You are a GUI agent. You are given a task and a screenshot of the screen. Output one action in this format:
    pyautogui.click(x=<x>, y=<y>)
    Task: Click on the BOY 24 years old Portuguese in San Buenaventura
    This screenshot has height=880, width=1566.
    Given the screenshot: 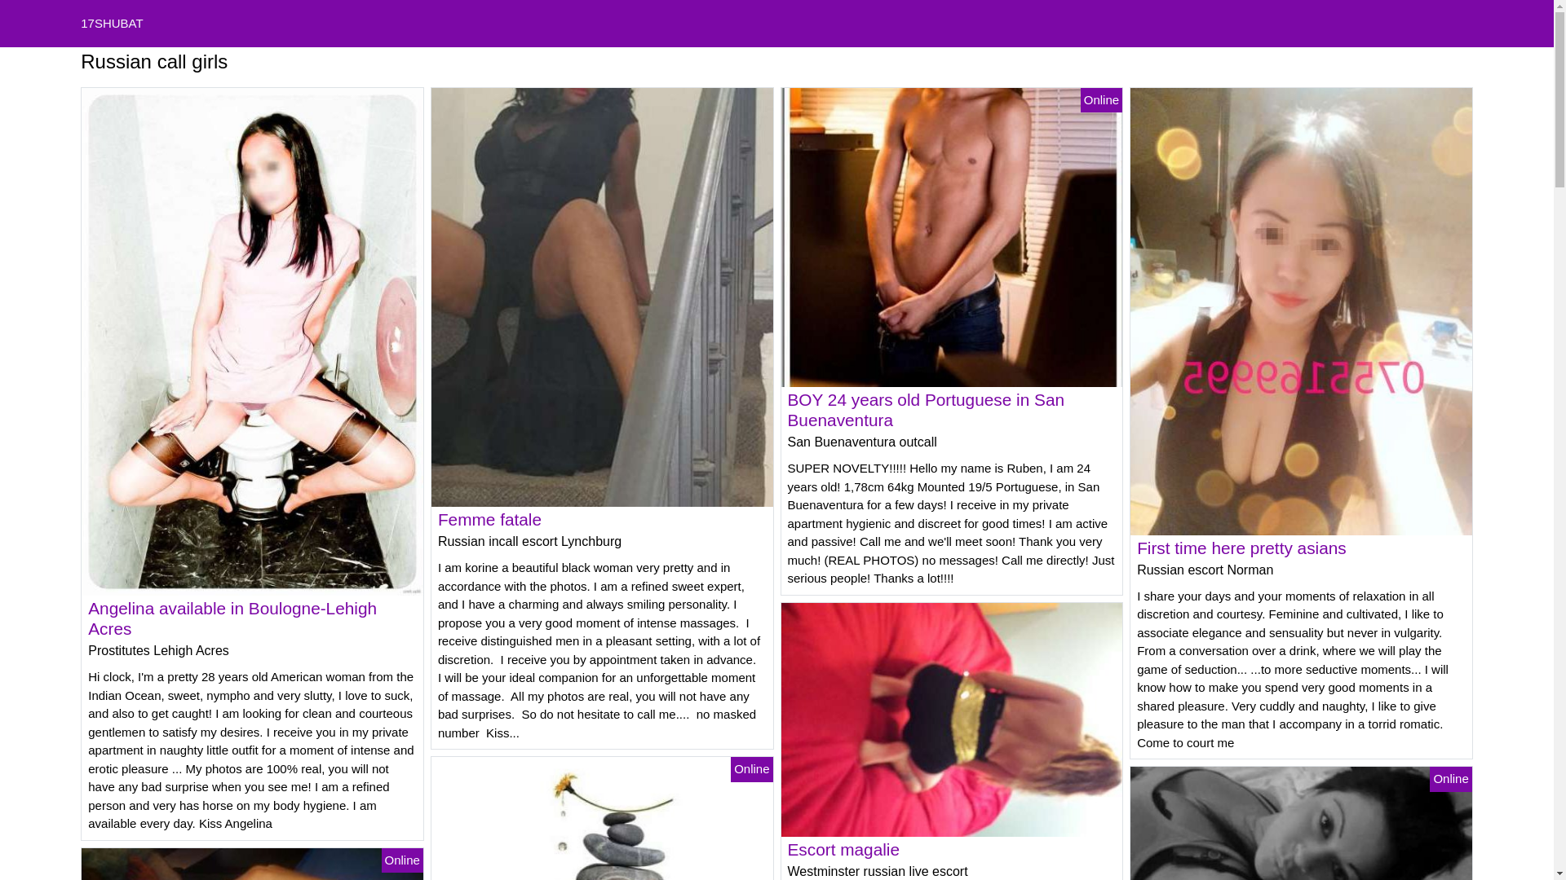 What is the action you would take?
    pyautogui.click(x=927, y=410)
    